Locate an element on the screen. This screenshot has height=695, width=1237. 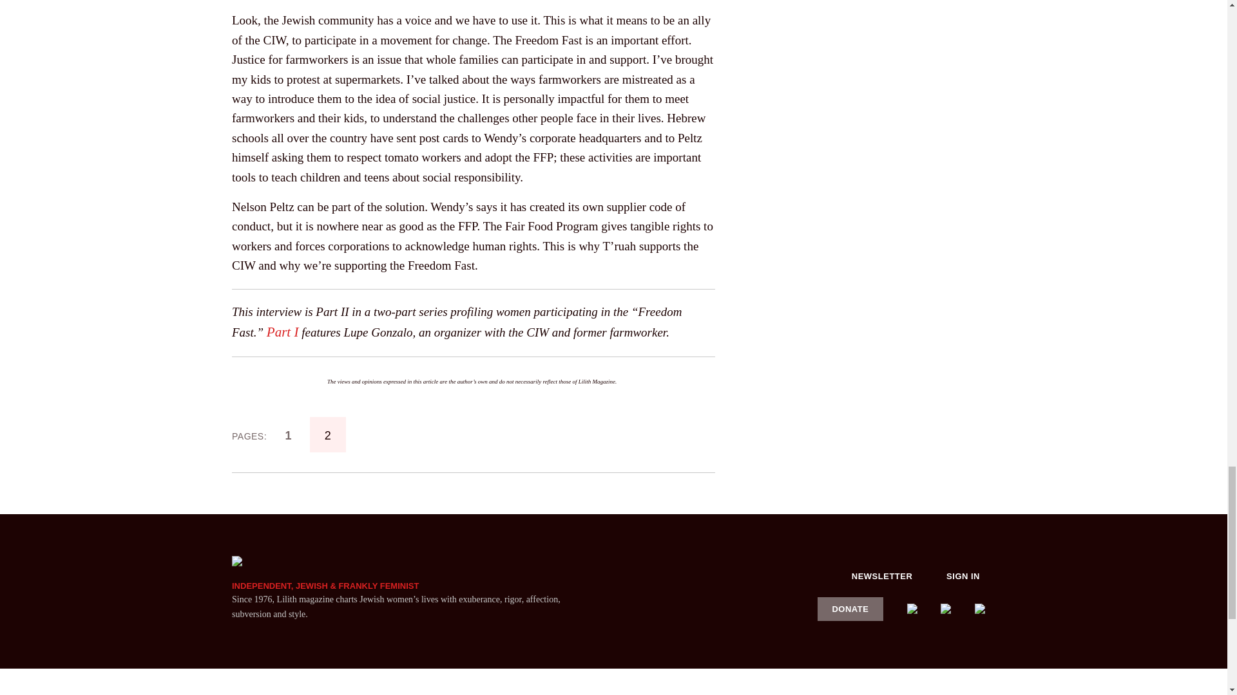
1 is located at coordinates (288, 435).